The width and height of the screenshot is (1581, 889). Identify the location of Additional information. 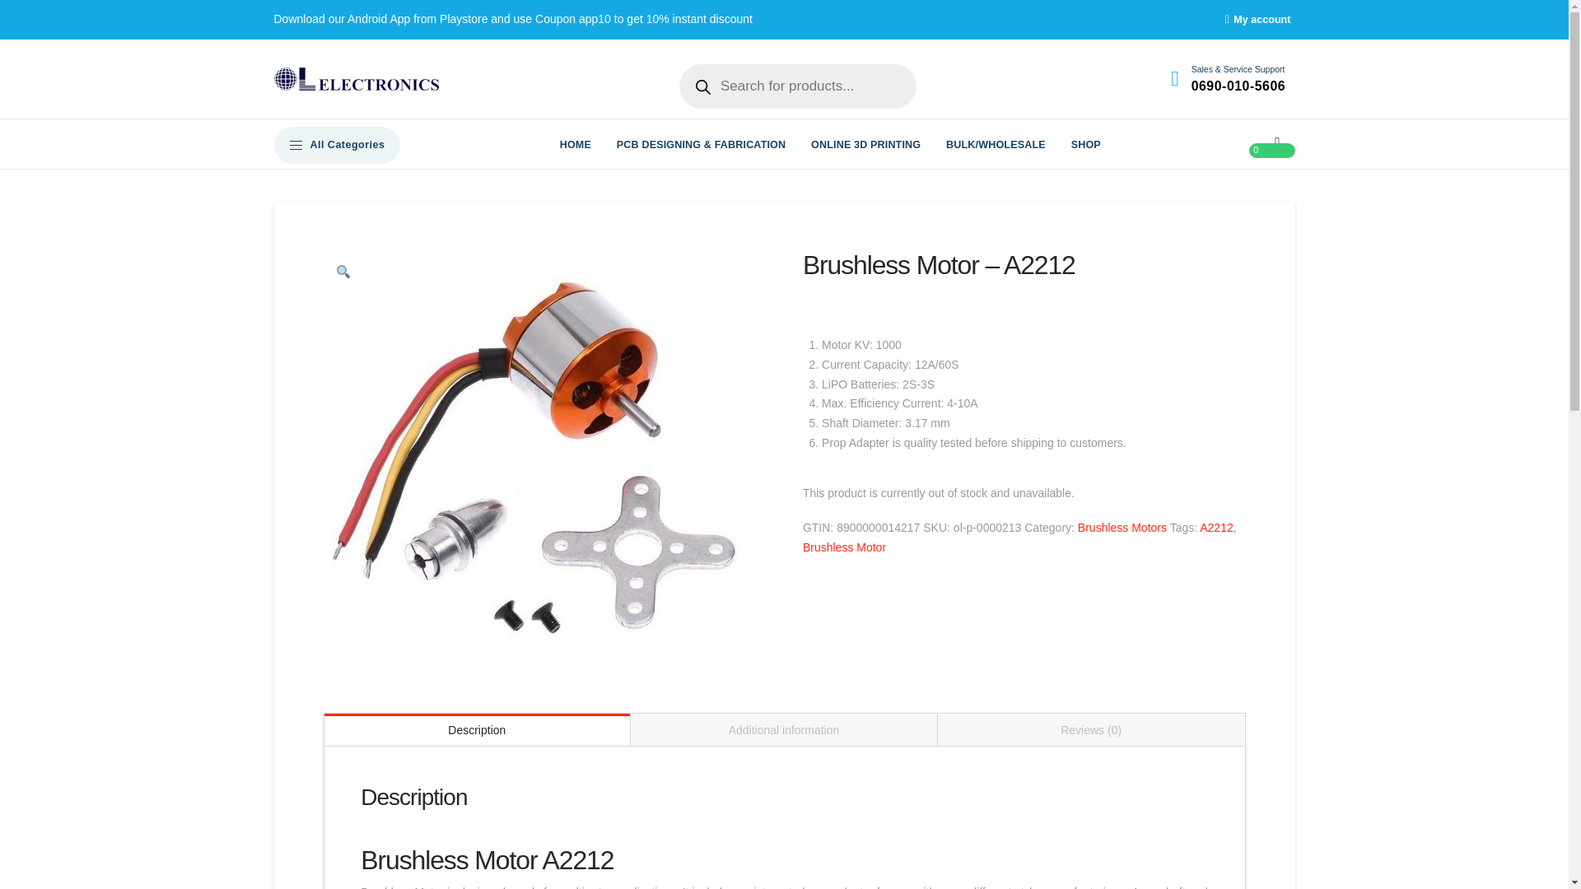
(784, 729).